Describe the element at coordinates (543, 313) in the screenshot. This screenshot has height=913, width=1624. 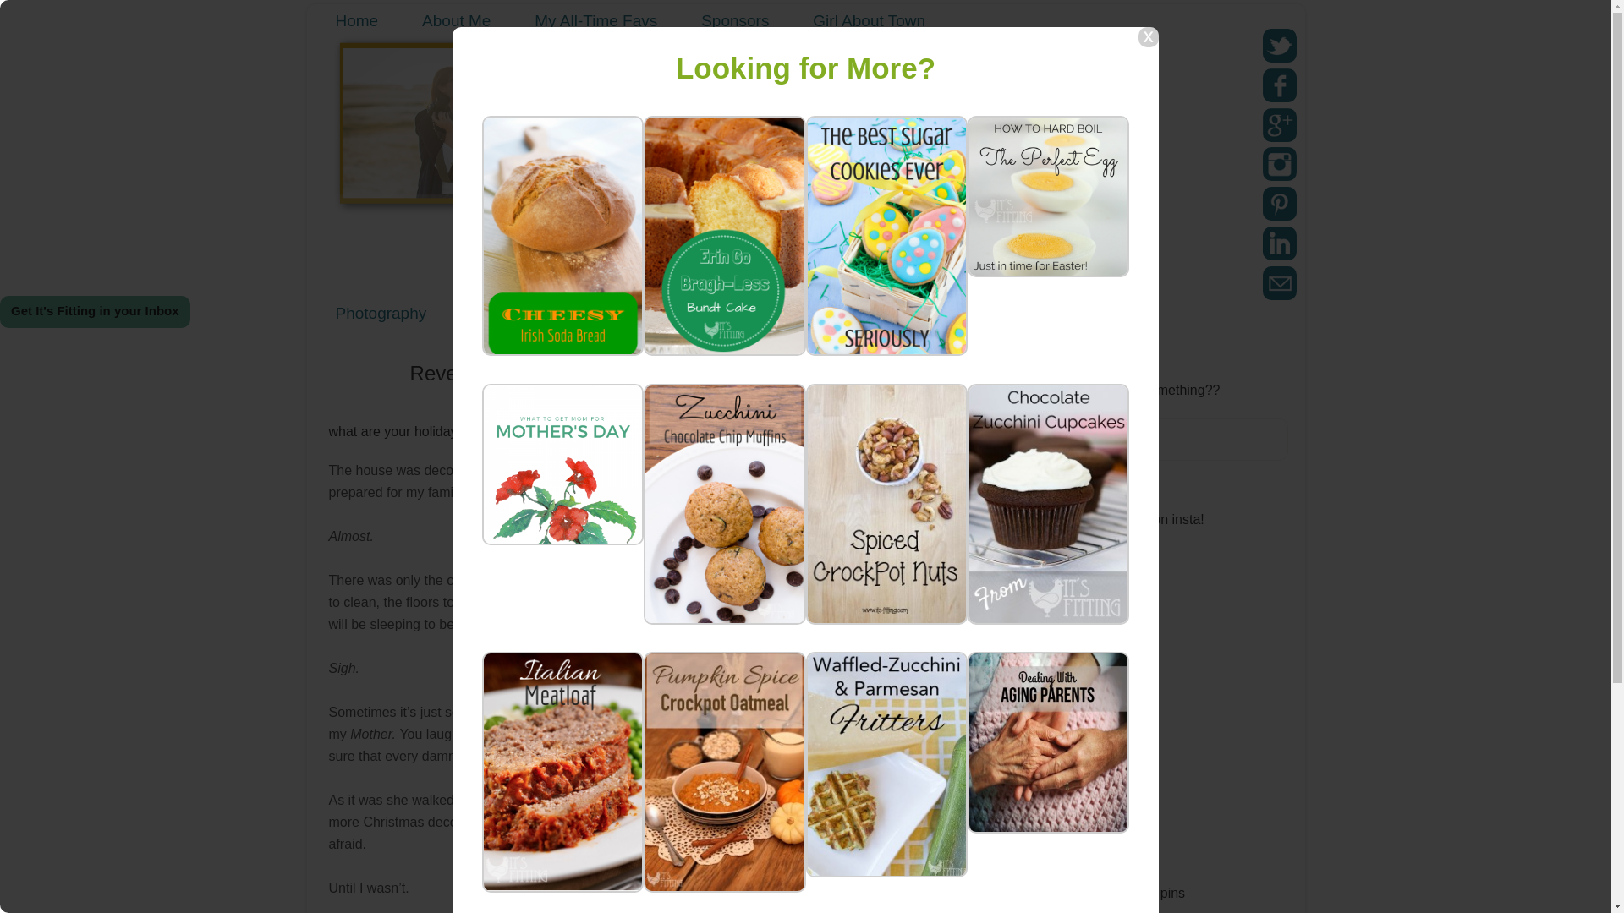
I see `Good Enough to Eat` at that location.